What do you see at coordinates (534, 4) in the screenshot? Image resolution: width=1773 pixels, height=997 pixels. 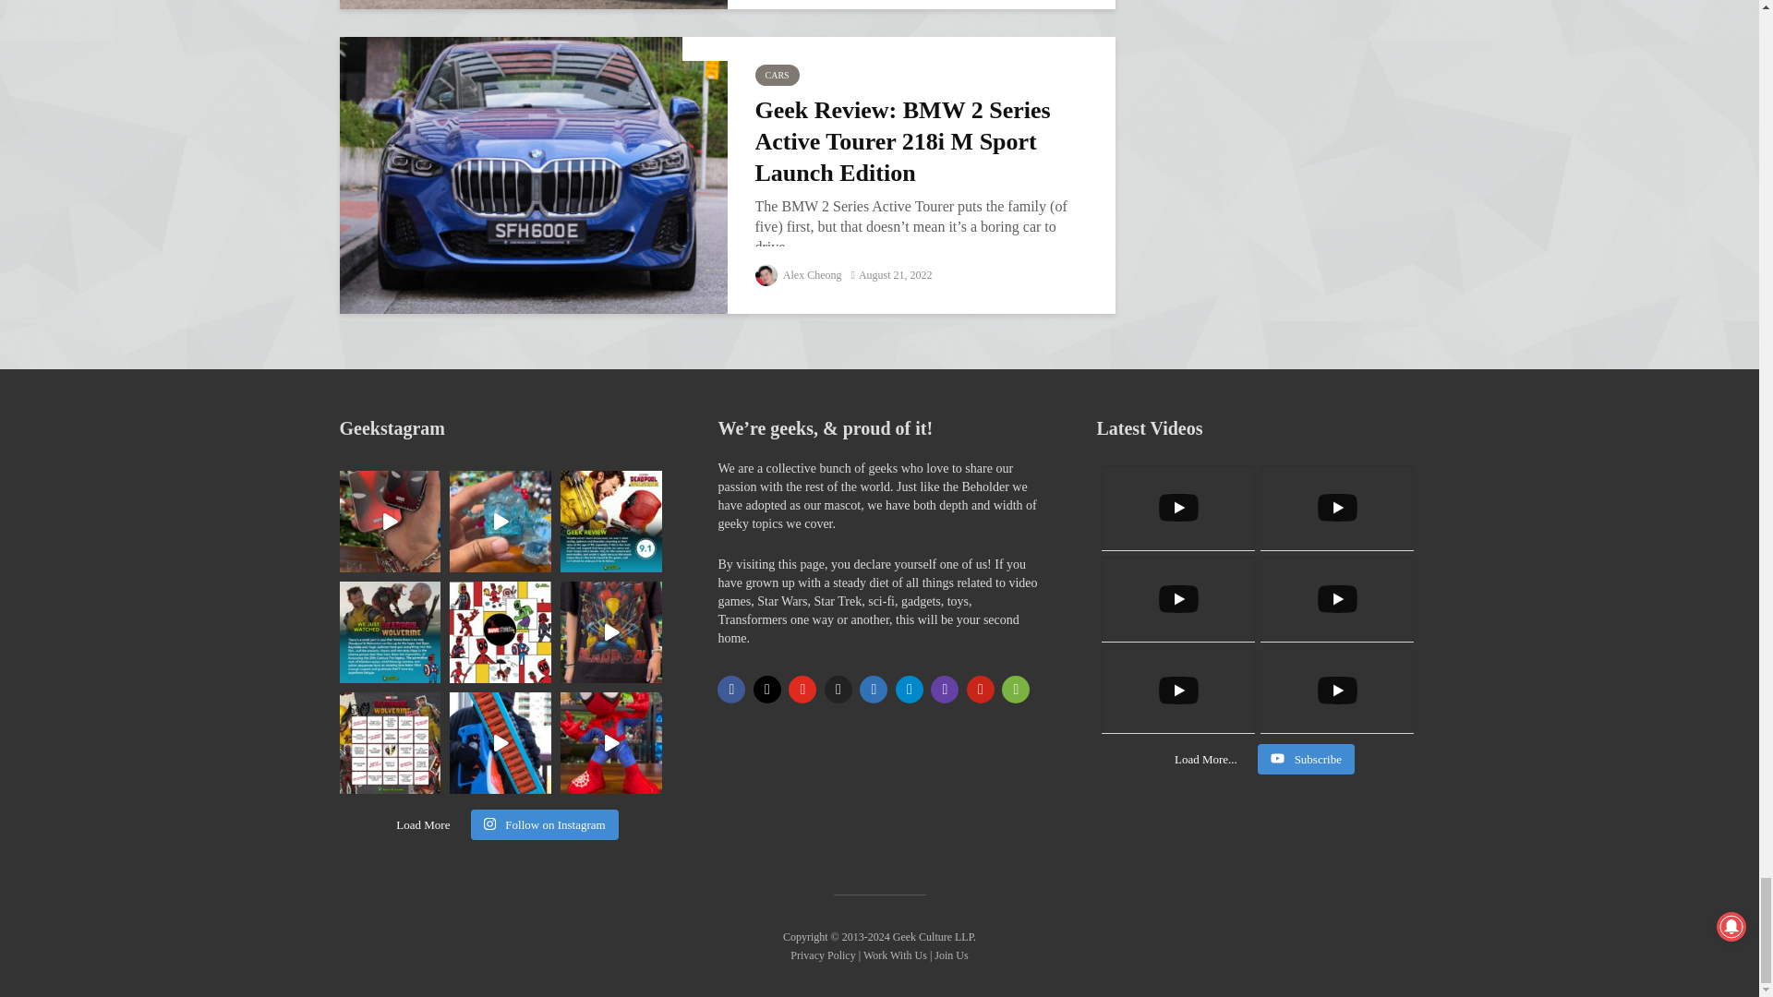 I see `Geek Review: BMW X1 sDrive16i xLine` at bounding box center [534, 4].